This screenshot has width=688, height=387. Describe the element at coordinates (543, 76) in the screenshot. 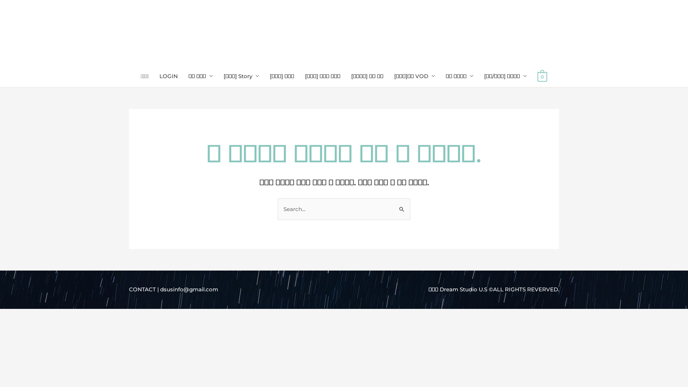

I see `0` at that location.